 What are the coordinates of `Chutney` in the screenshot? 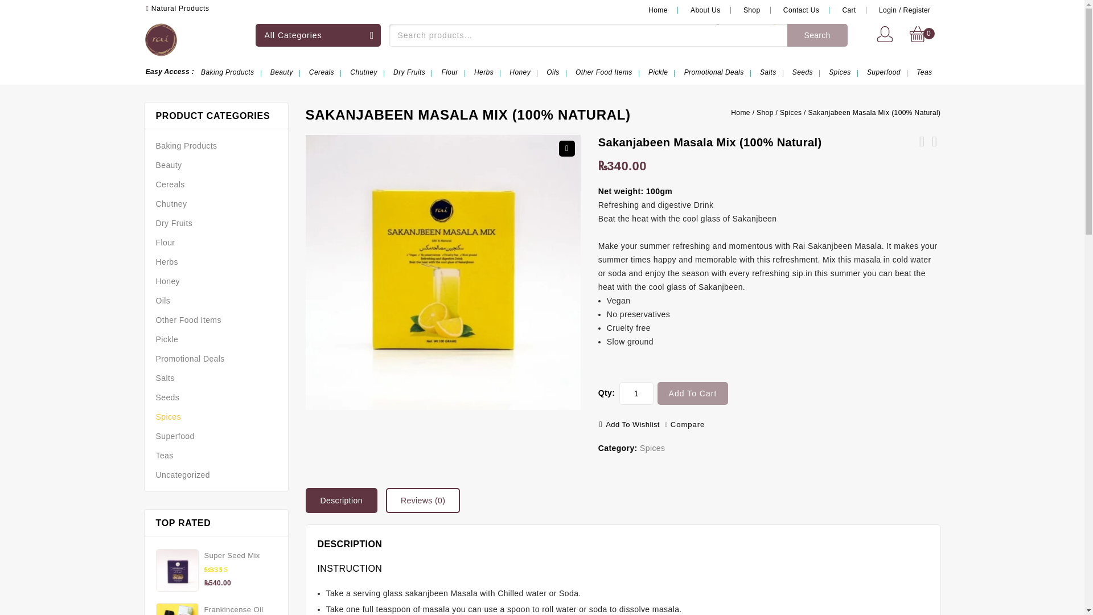 It's located at (363, 72).